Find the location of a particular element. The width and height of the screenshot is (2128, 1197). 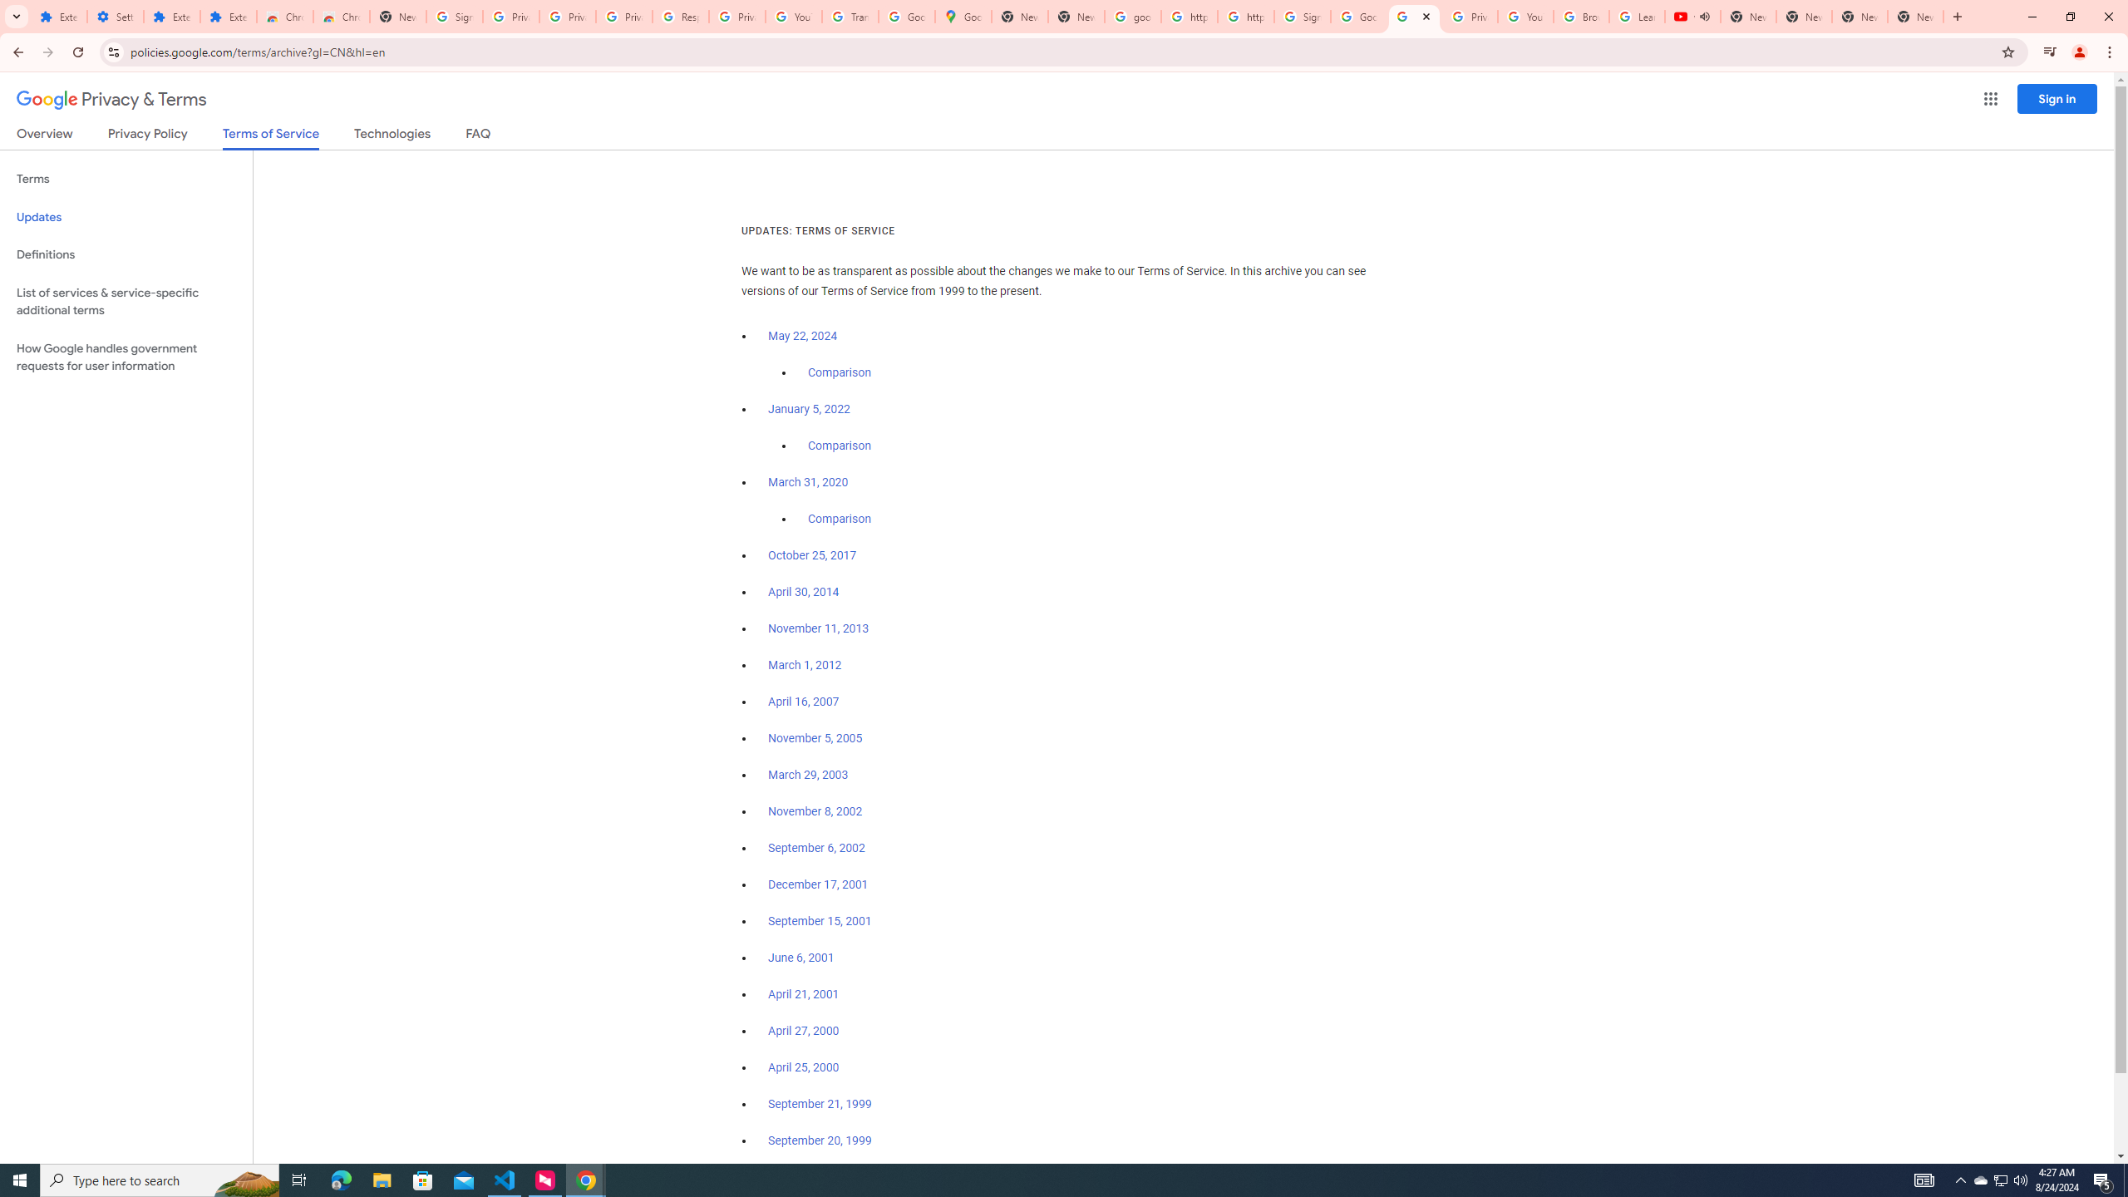

March 1, 2012 is located at coordinates (805, 665).